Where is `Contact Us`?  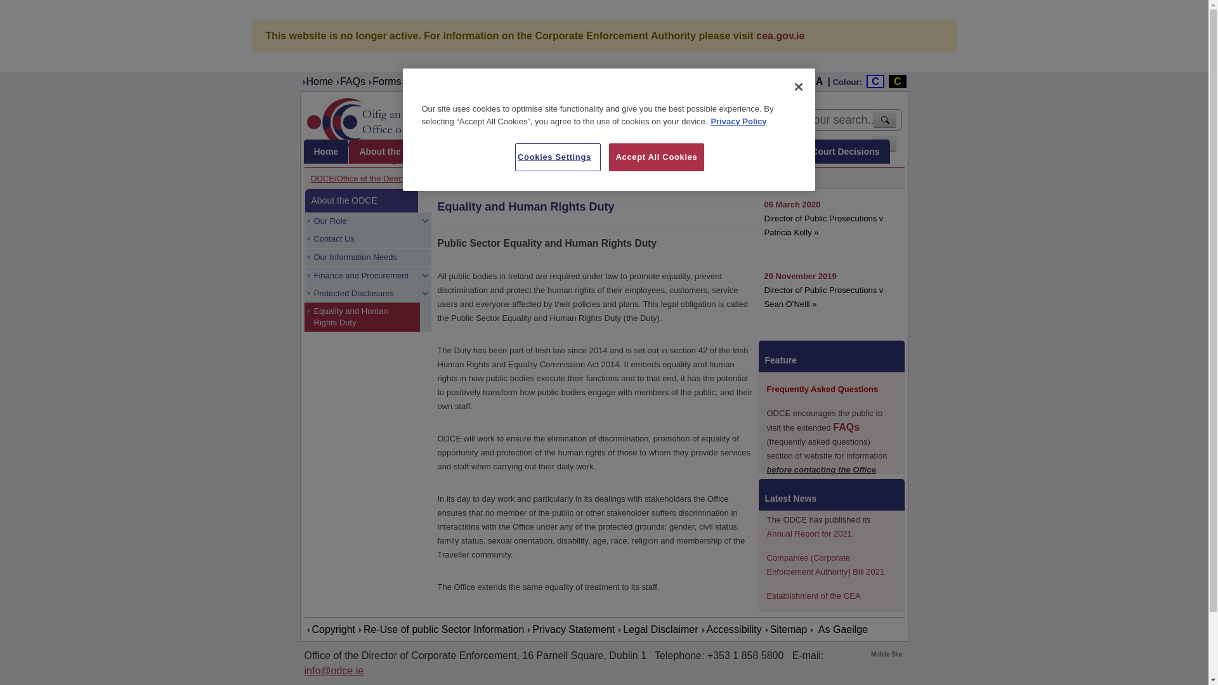 Contact Us is located at coordinates (570, 81).